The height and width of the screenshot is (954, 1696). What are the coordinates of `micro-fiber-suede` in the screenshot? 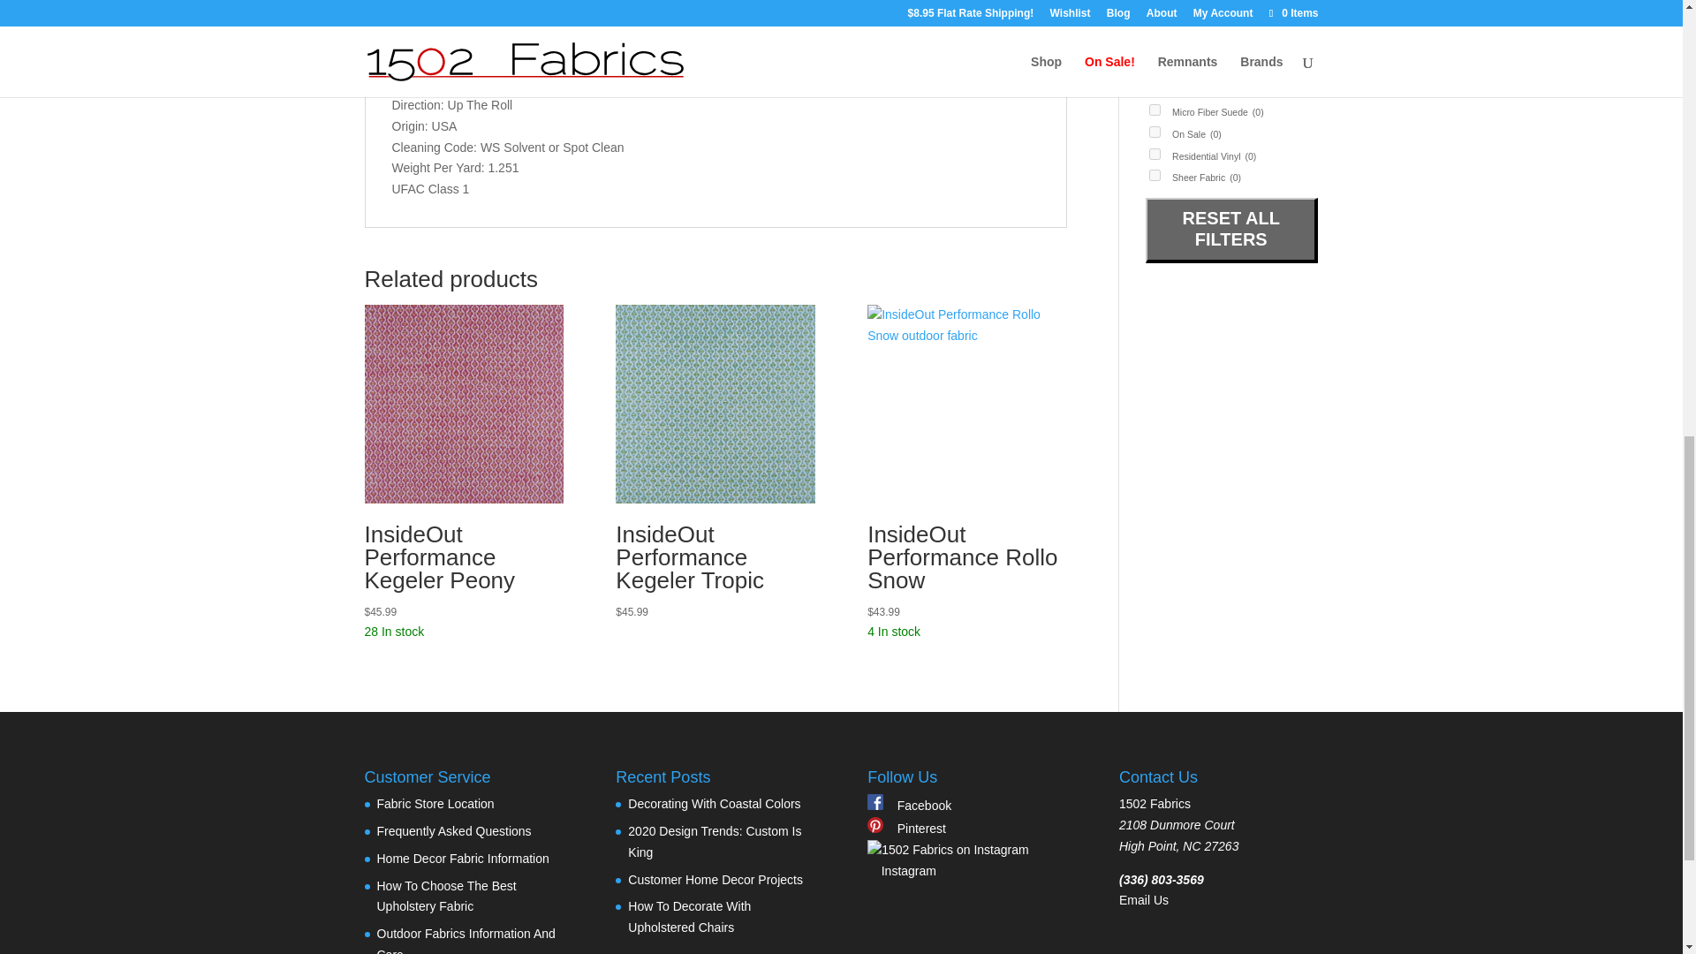 It's located at (1155, 110).